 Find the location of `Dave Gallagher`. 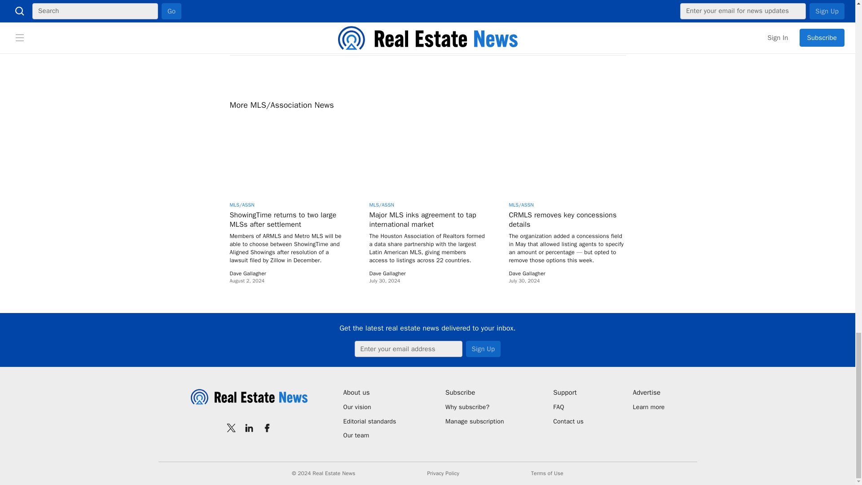

Dave Gallagher is located at coordinates (387, 273).